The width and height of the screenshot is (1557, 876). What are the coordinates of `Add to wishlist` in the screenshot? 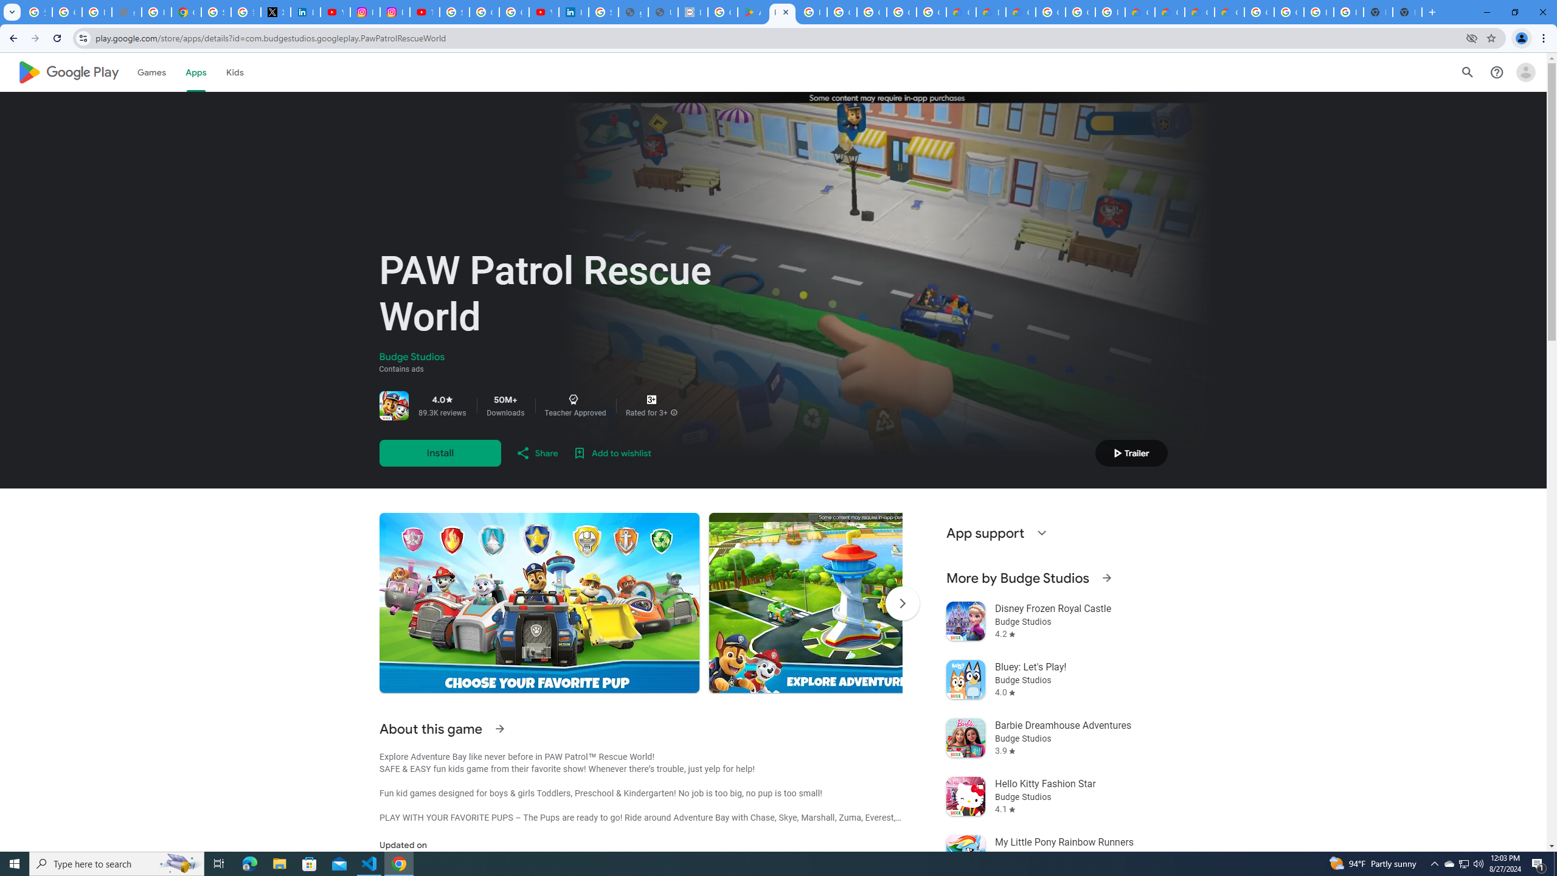 It's located at (612, 453).